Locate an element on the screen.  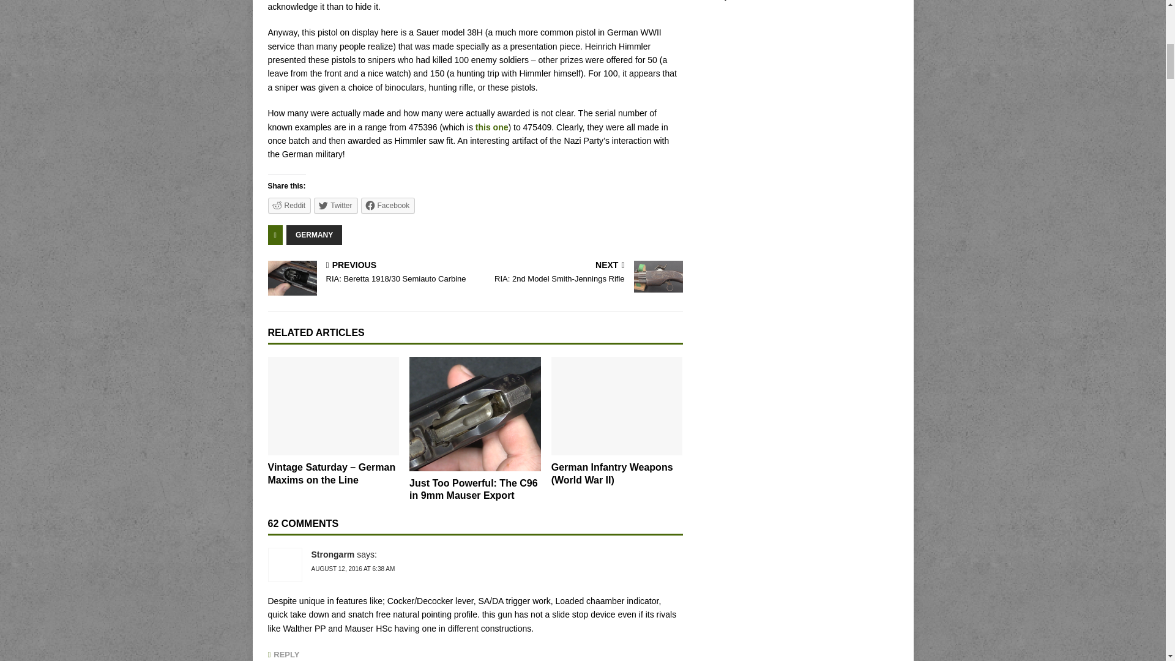
Just Too Powerful: The C96 in 9mm Mauser Export is located at coordinates (474, 489).